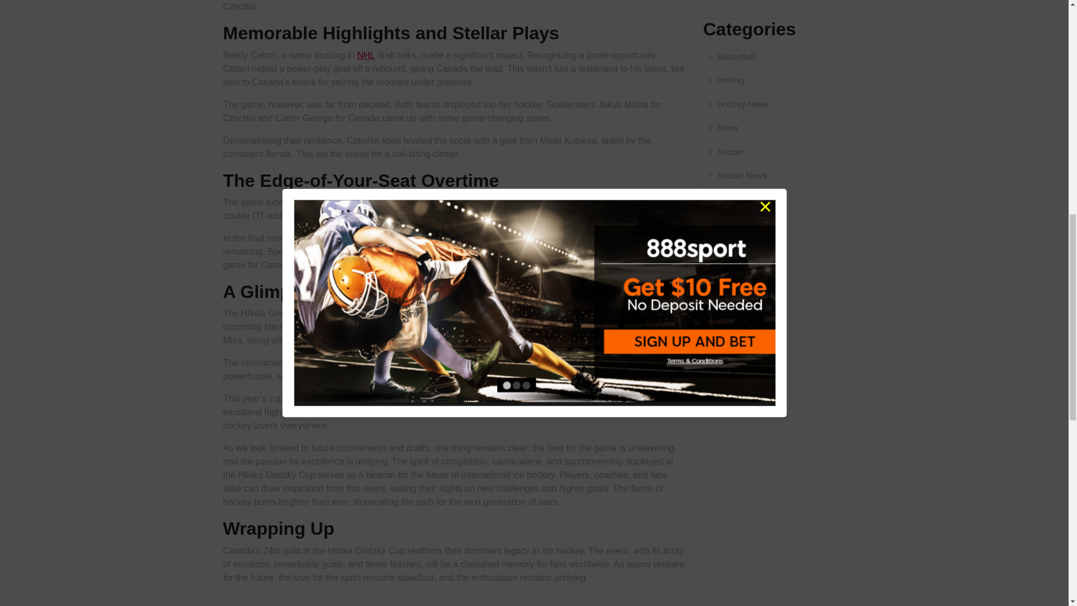  I want to click on Hockey, so click(727, 80).